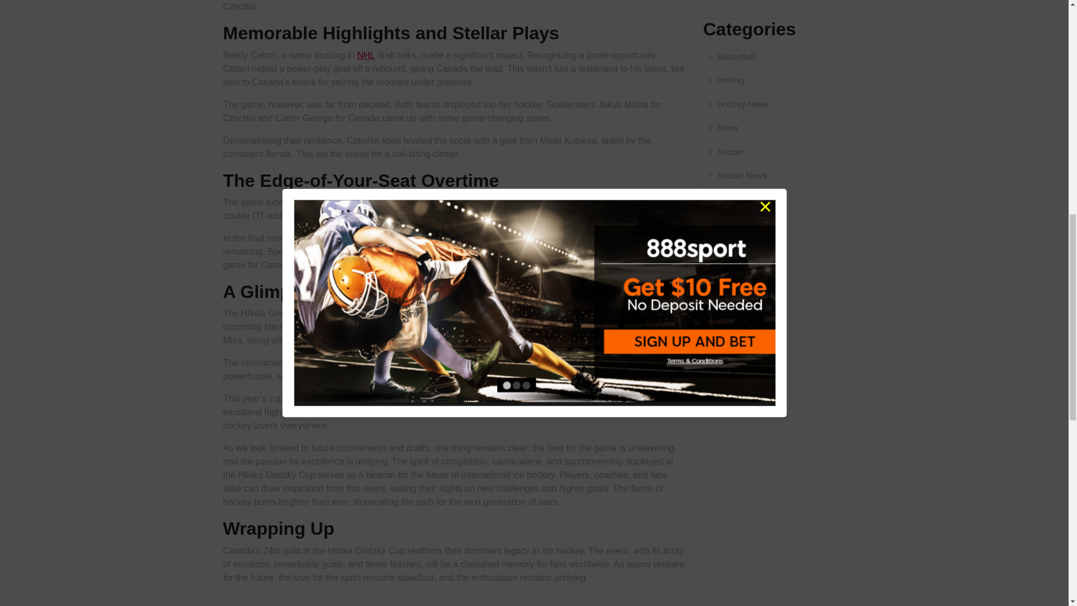  I want to click on Hockey, so click(727, 80).